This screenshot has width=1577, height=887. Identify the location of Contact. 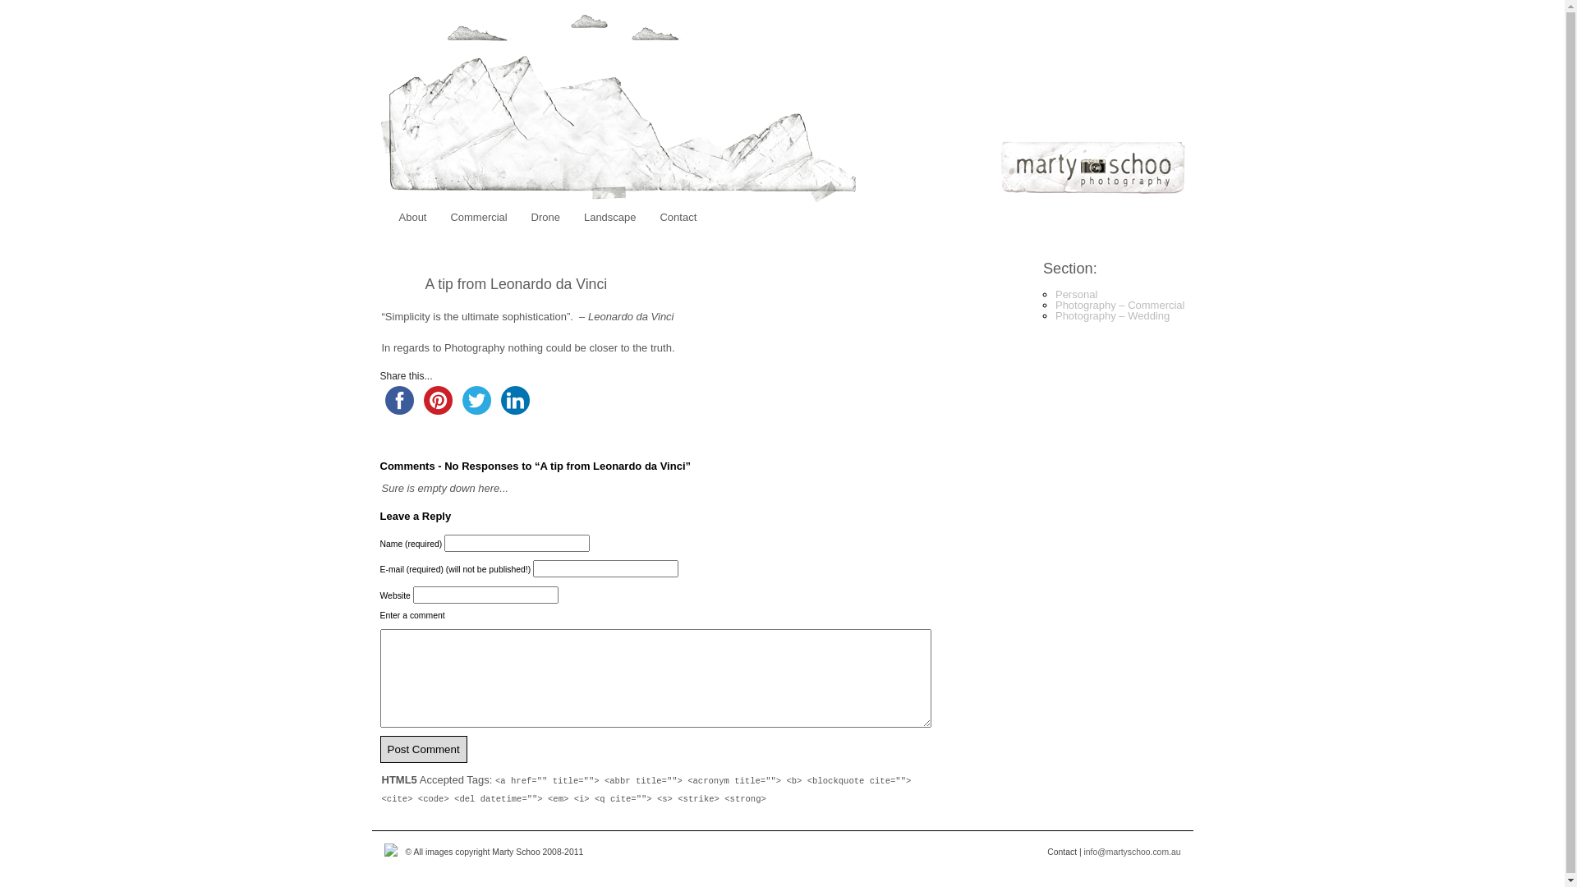
(678, 217).